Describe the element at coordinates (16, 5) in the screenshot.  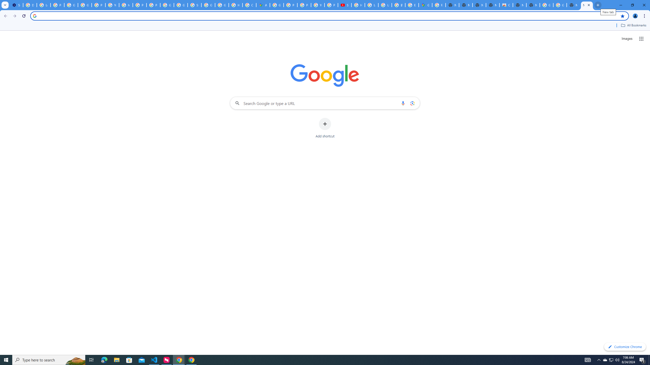
I see `Settings - Performance` at that location.